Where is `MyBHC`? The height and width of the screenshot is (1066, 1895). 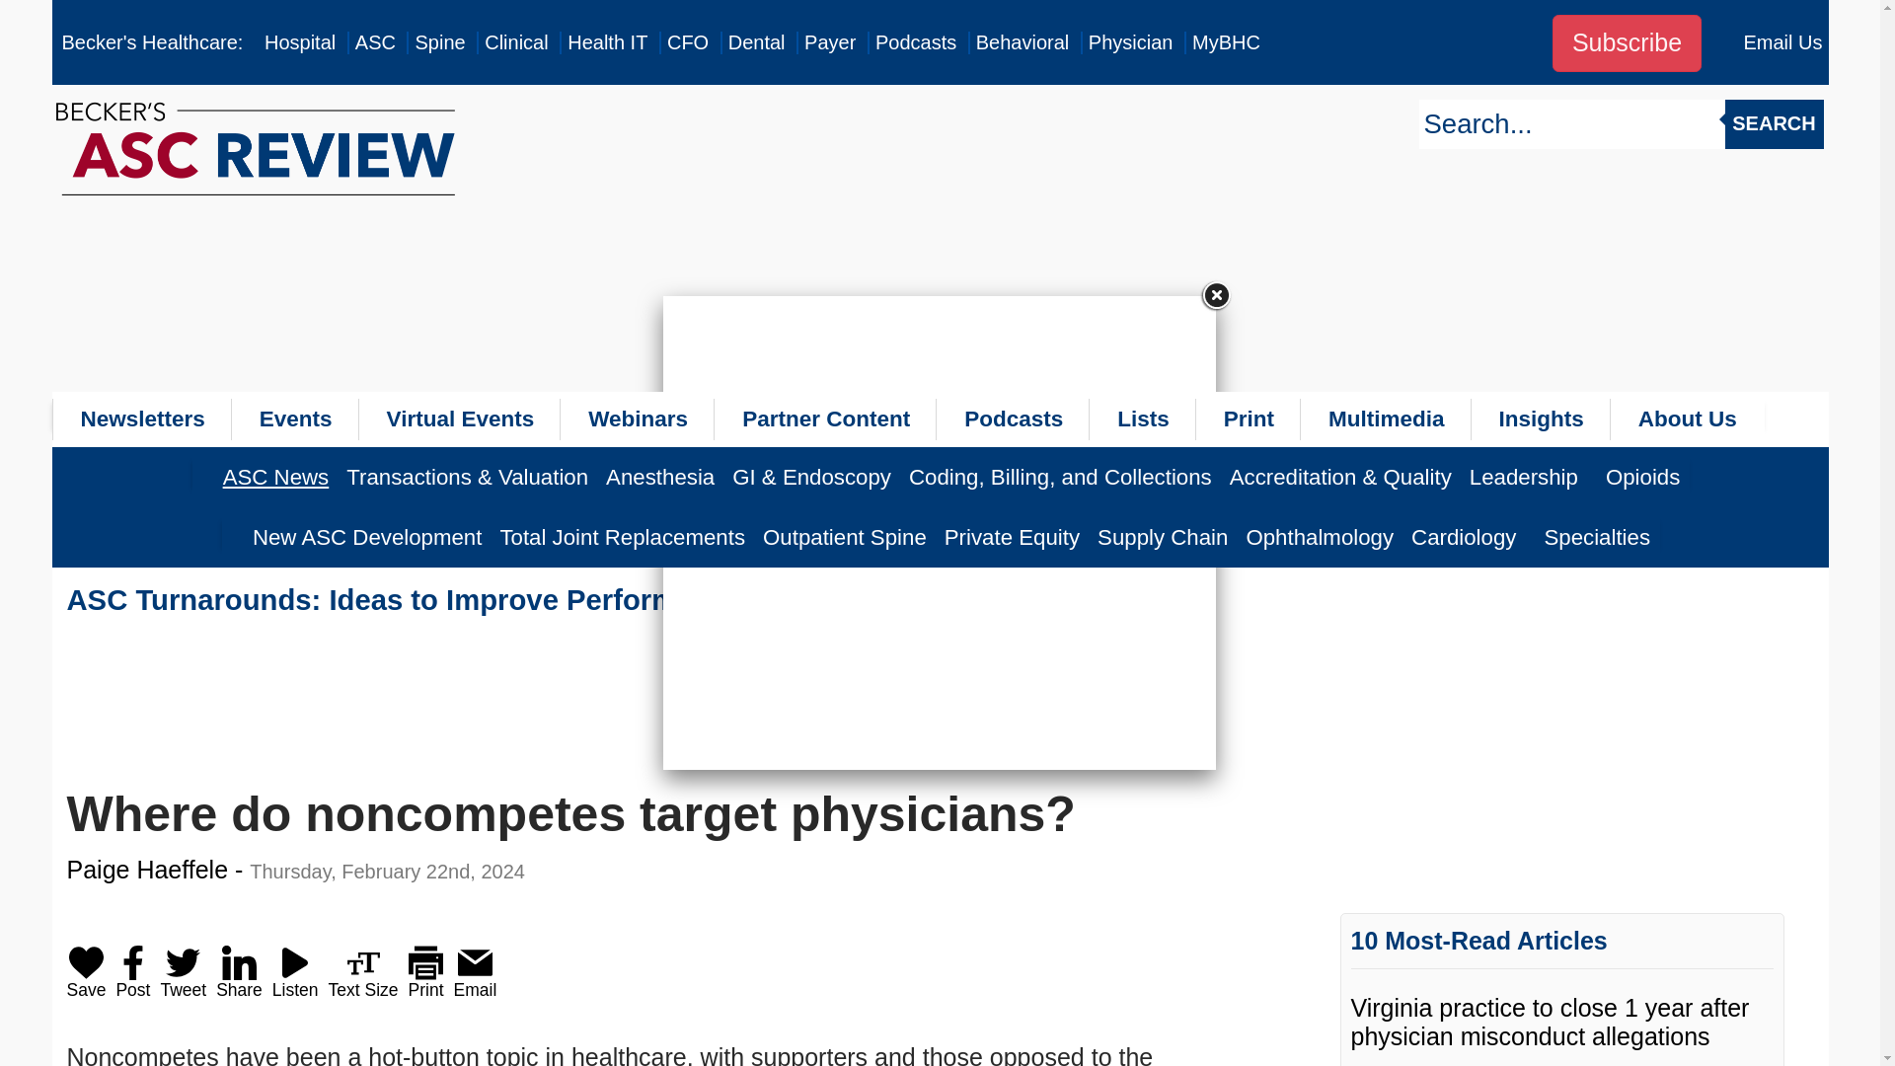
MyBHC is located at coordinates (1226, 42).